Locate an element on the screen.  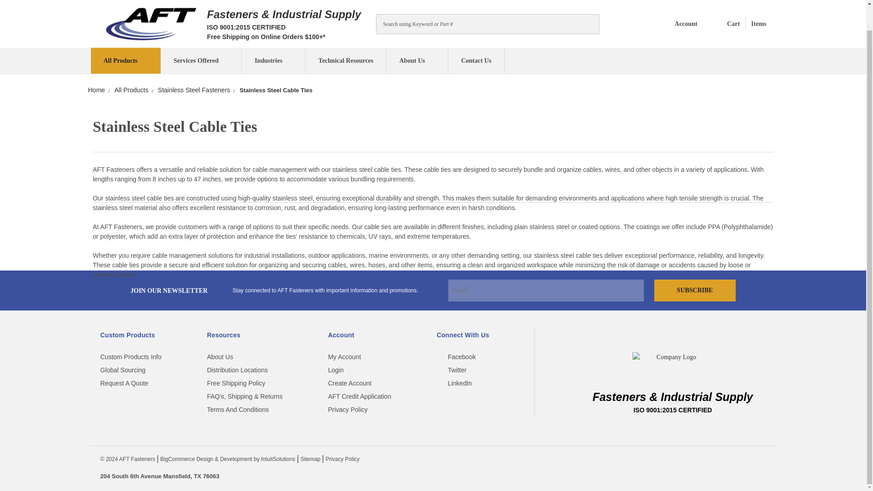
Subscribe is located at coordinates (695, 290).